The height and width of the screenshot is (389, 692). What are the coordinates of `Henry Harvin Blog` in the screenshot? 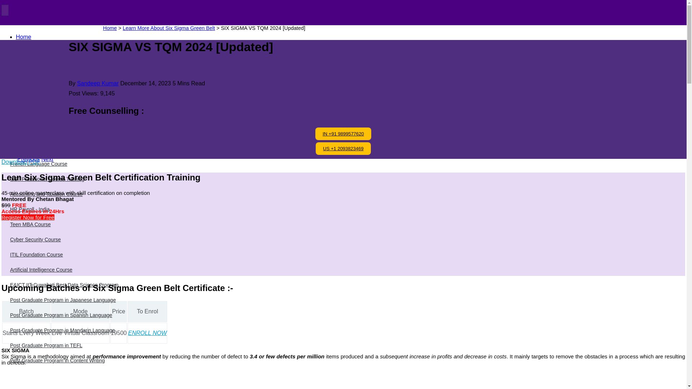 It's located at (29, 34).